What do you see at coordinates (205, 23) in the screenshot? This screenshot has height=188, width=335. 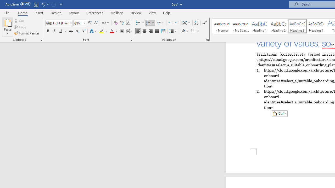 I see `Show/Hide Editing Marks` at bounding box center [205, 23].